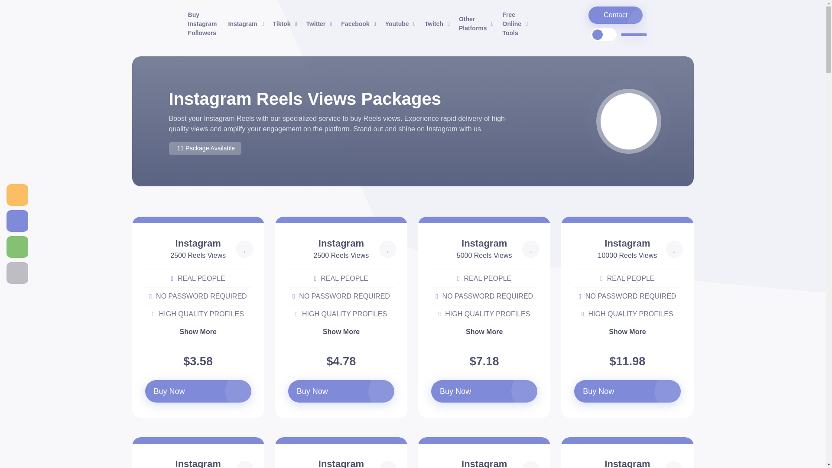 The image size is (832, 468). I want to click on Add Favorites!, so click(245, 249).